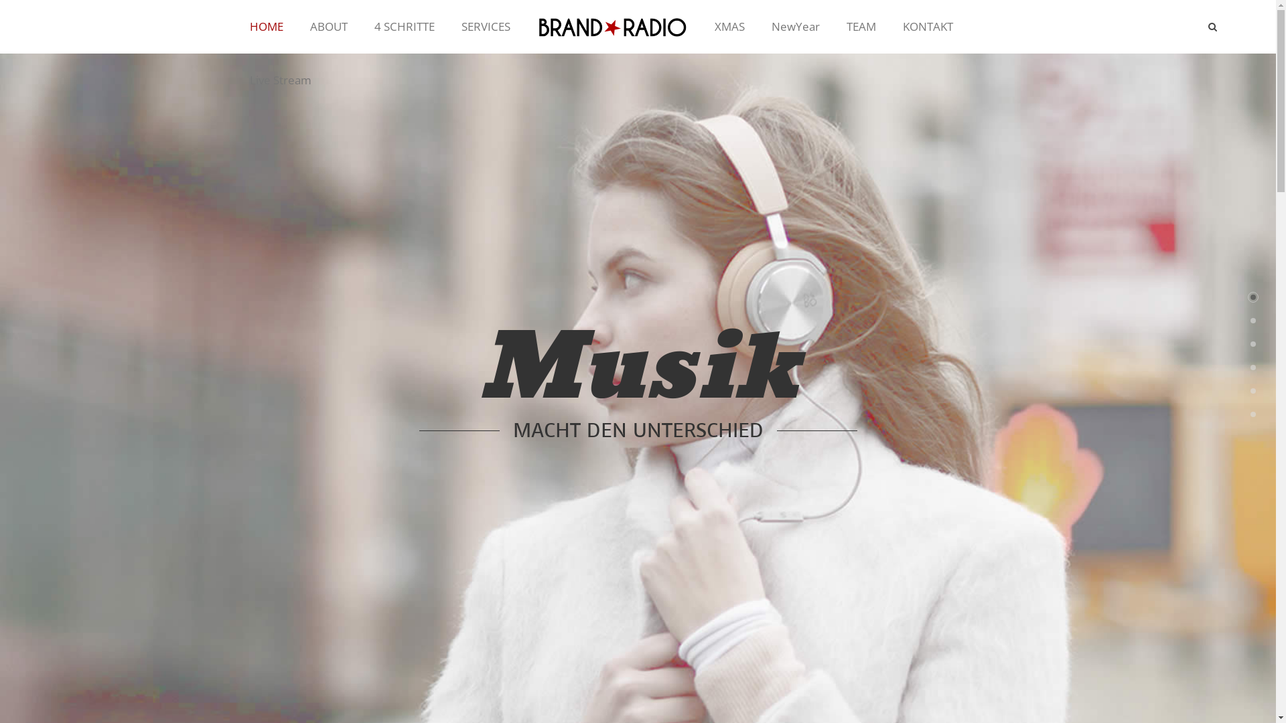 Image resolution: width=1286 pixels, height=723 pixels. I want to click on ABOUT, so click(328, 27).